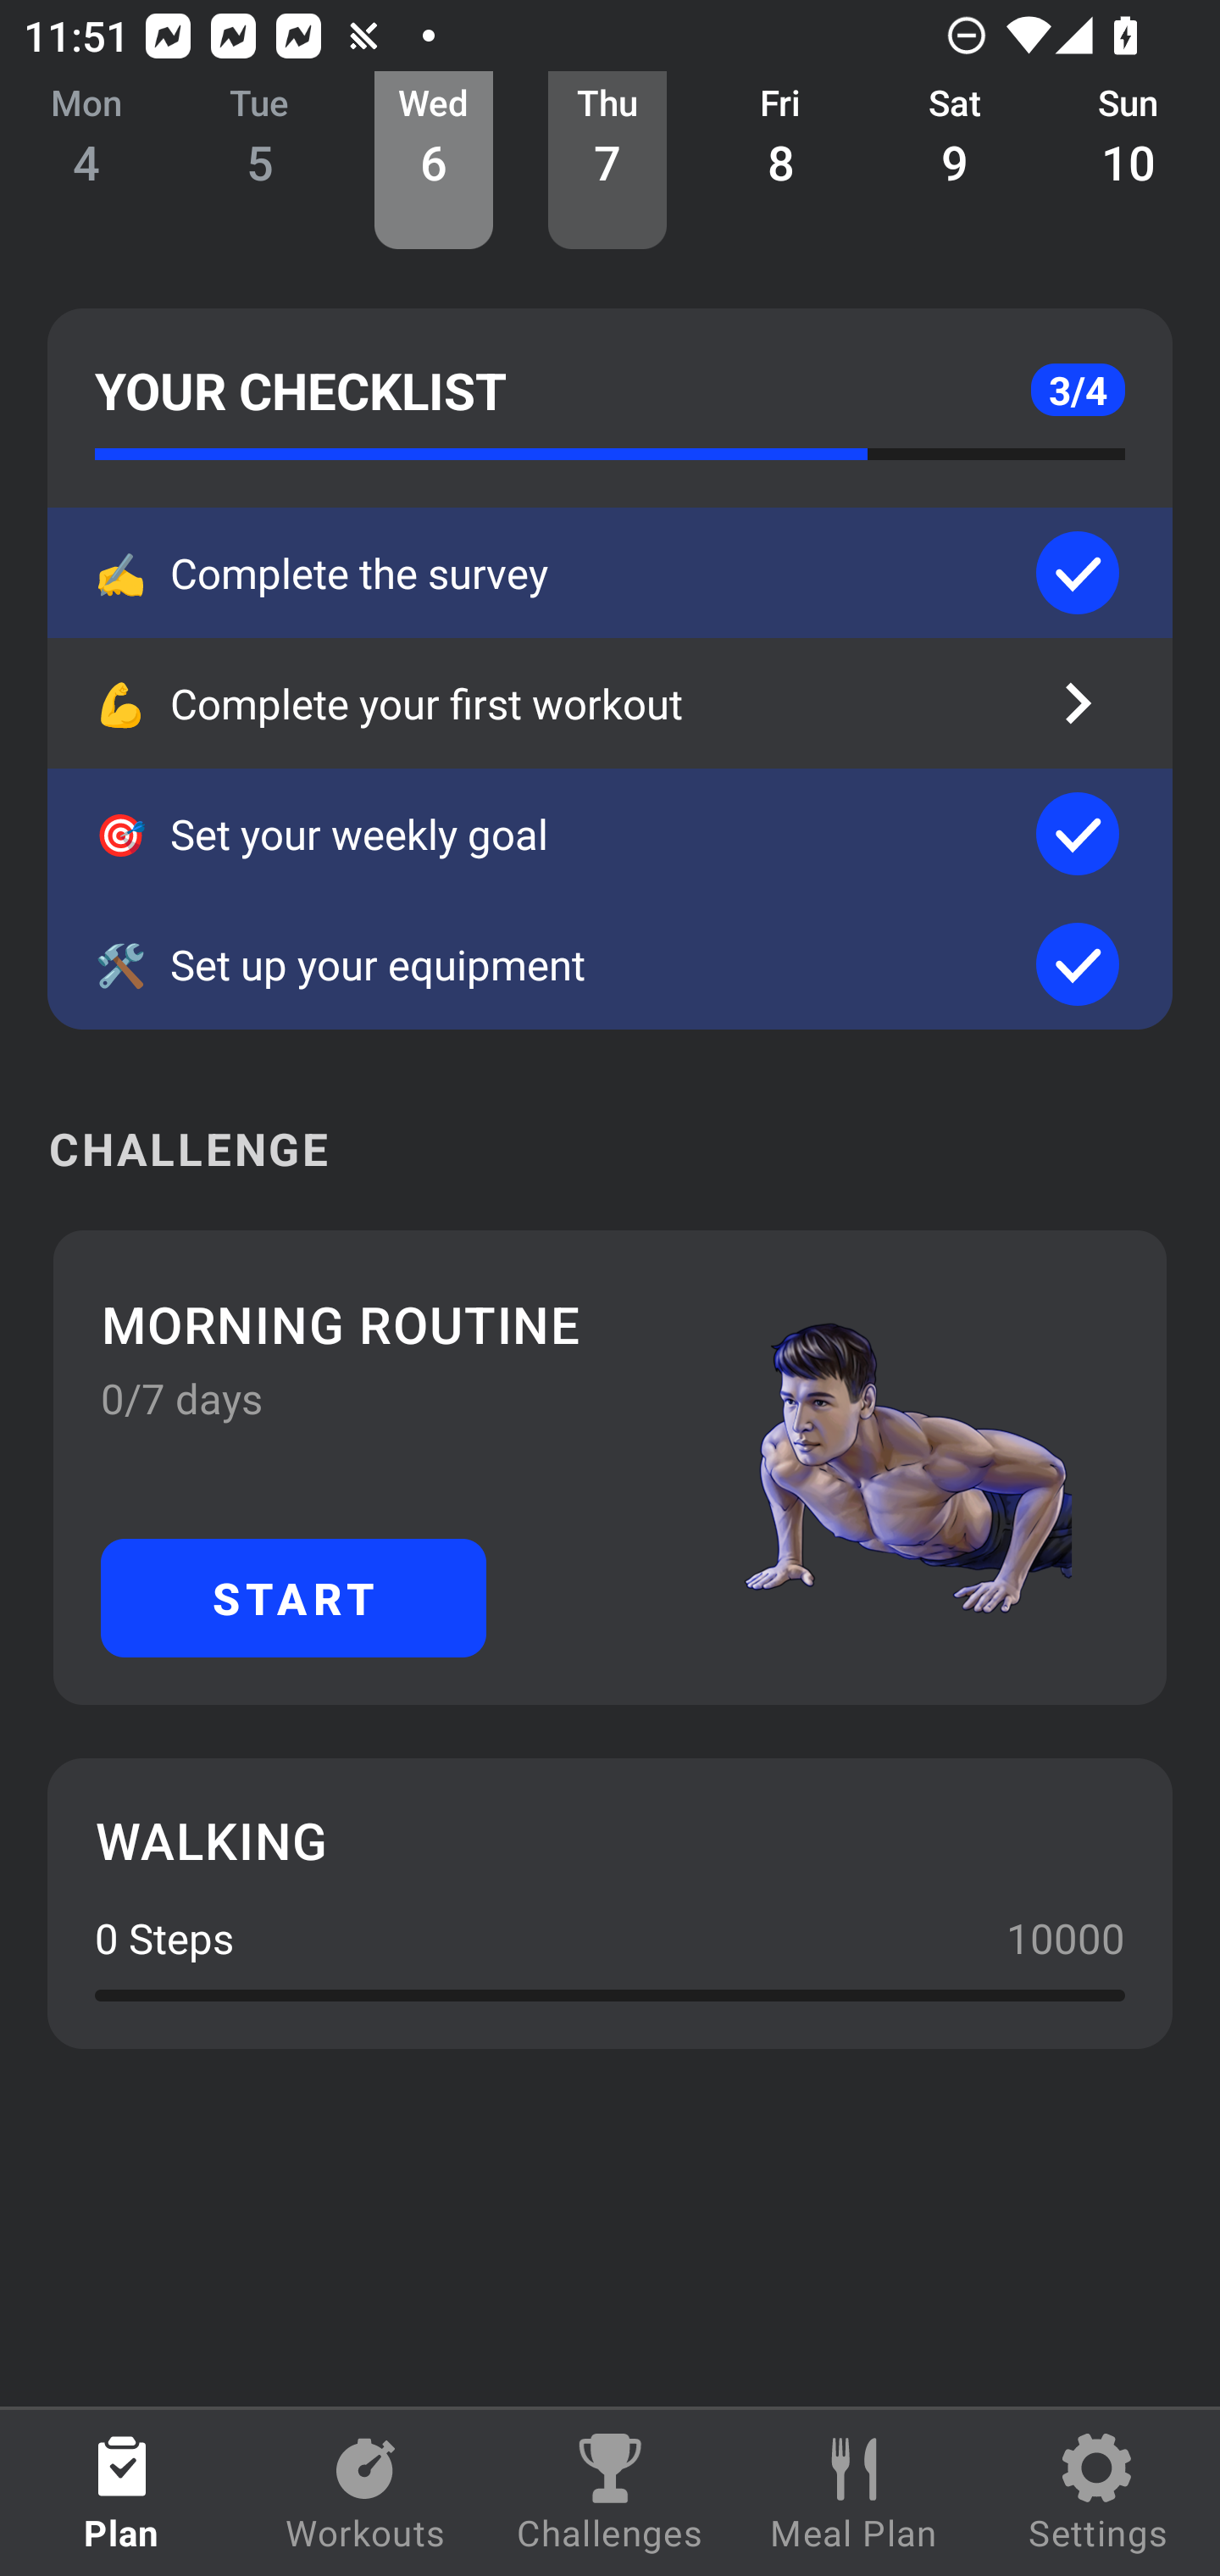  Describe the element at coordinates (260, 161) in the screenshot. I see `Tue 5` at that location.